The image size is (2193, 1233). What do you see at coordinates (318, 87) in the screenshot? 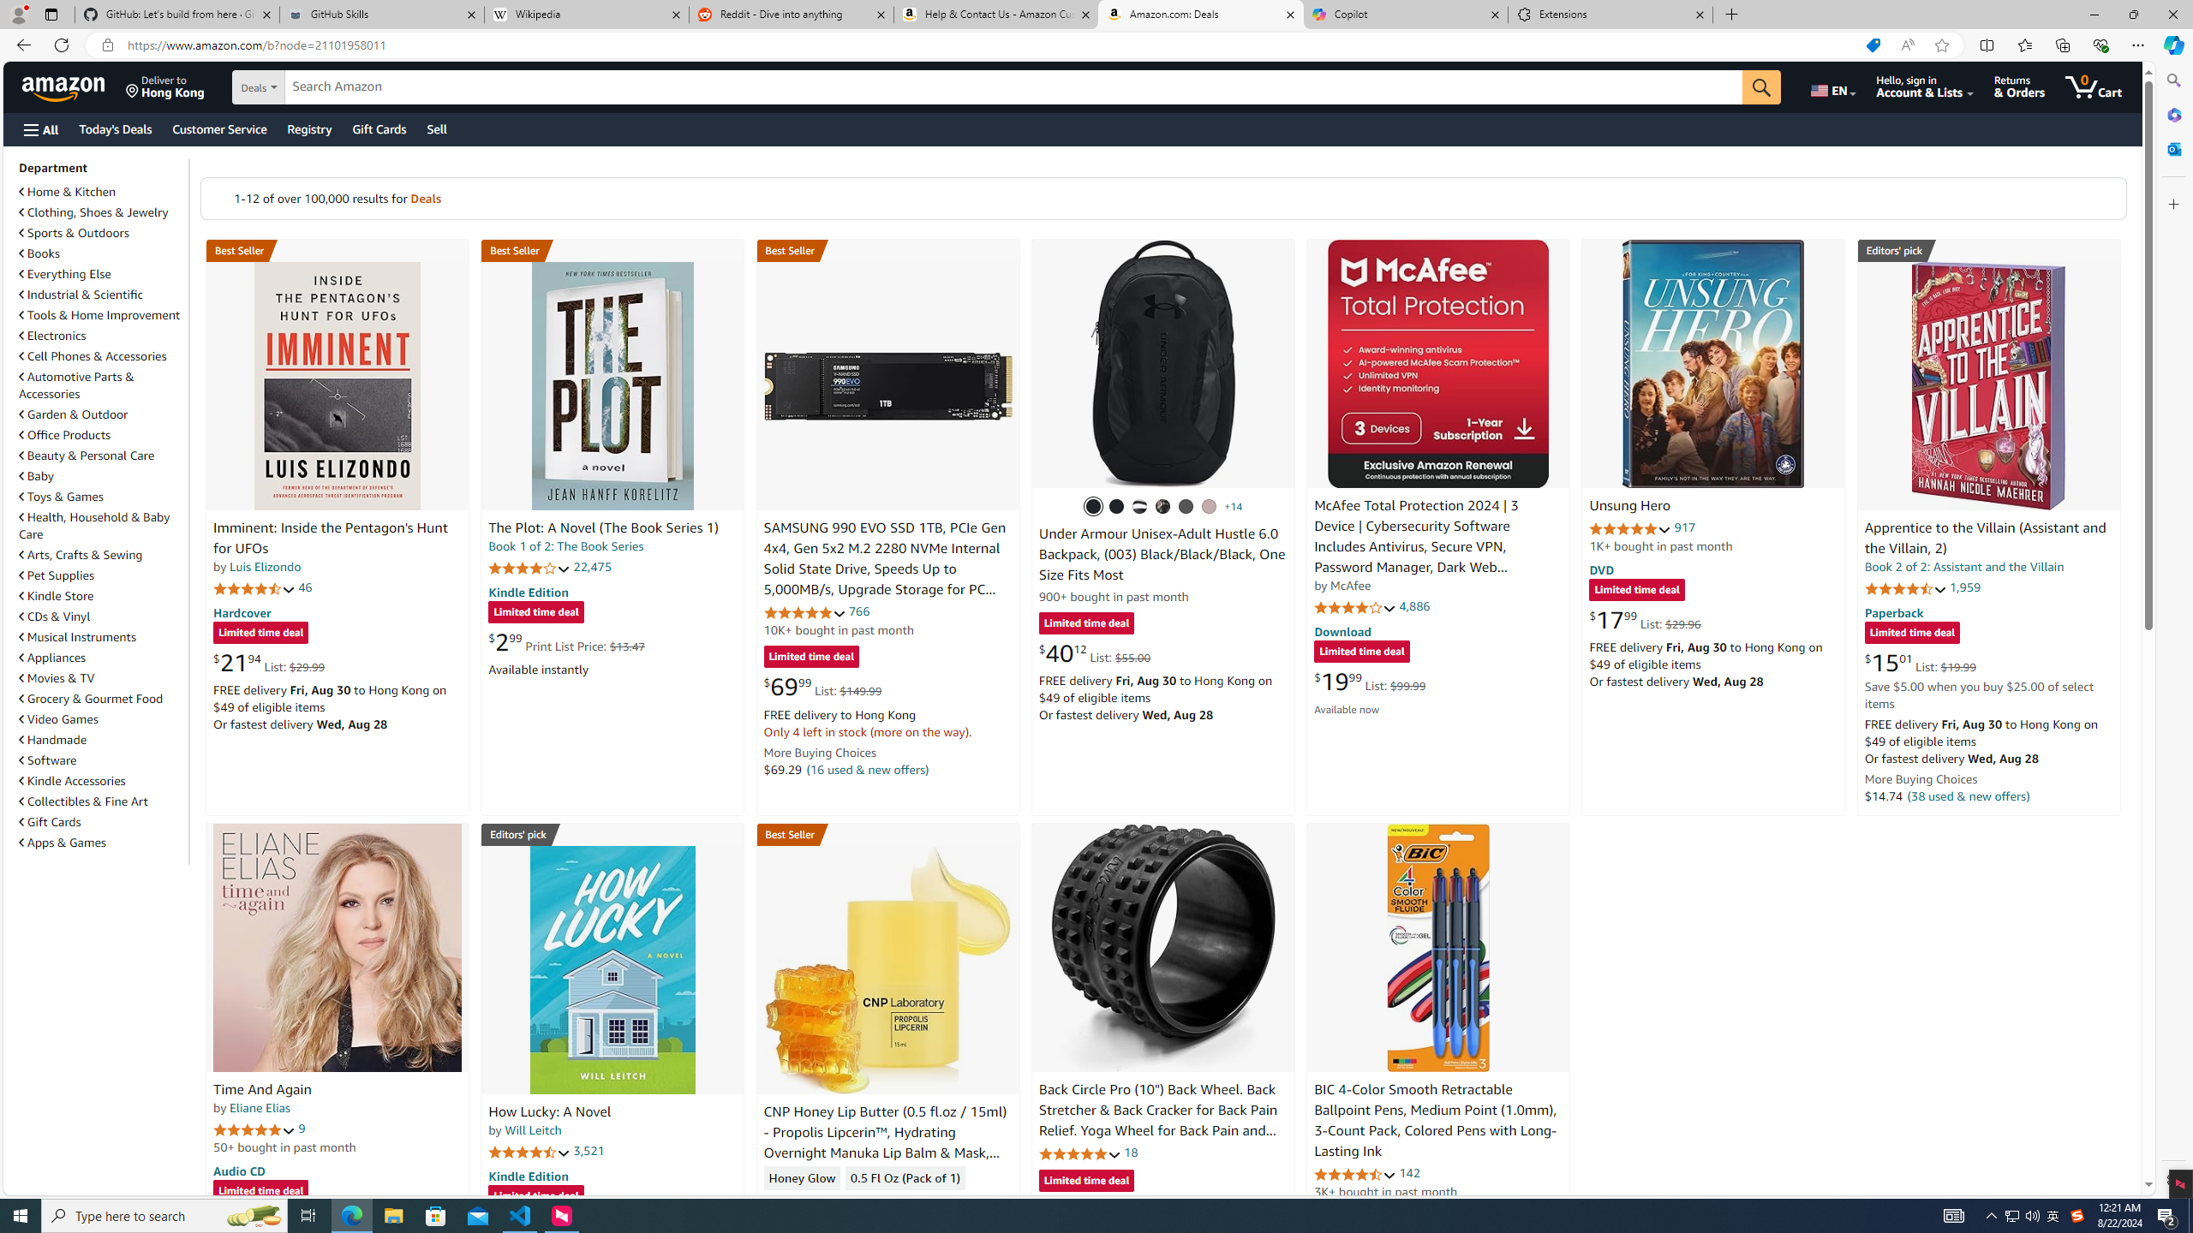
I see `Search in` at bounding box center [318, 87].